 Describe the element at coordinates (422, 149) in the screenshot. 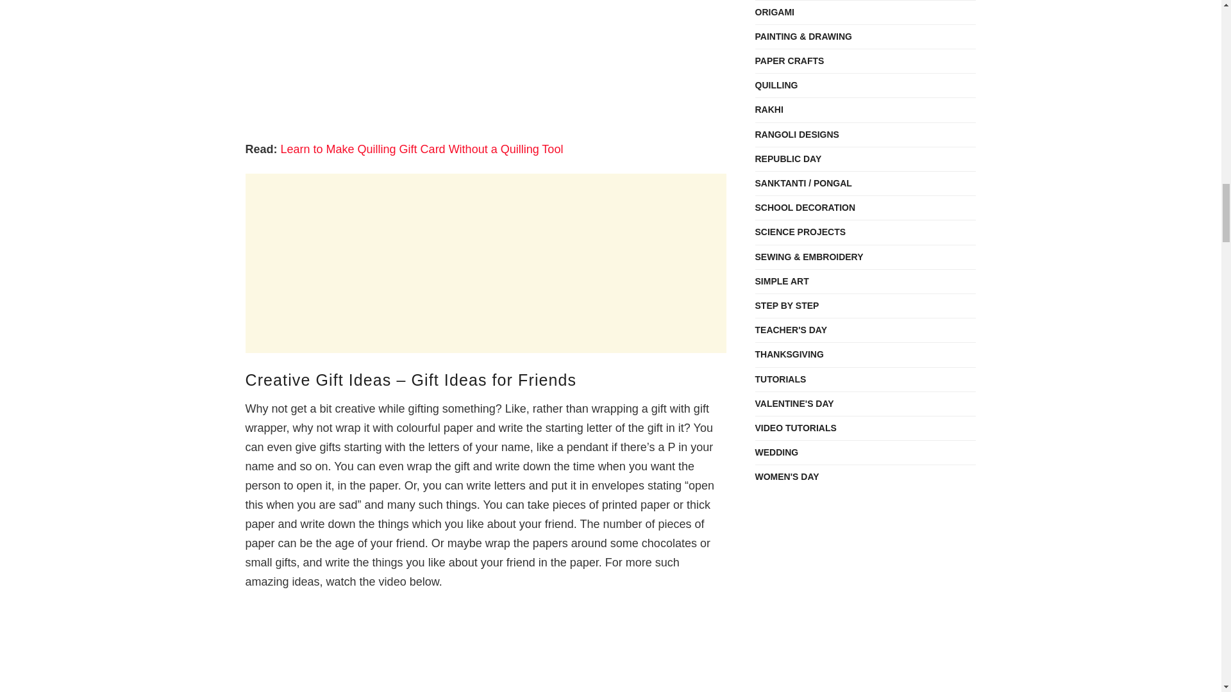

I see `Learn to Make Quilling Gift Card Without a Quilling Tool` at that location.